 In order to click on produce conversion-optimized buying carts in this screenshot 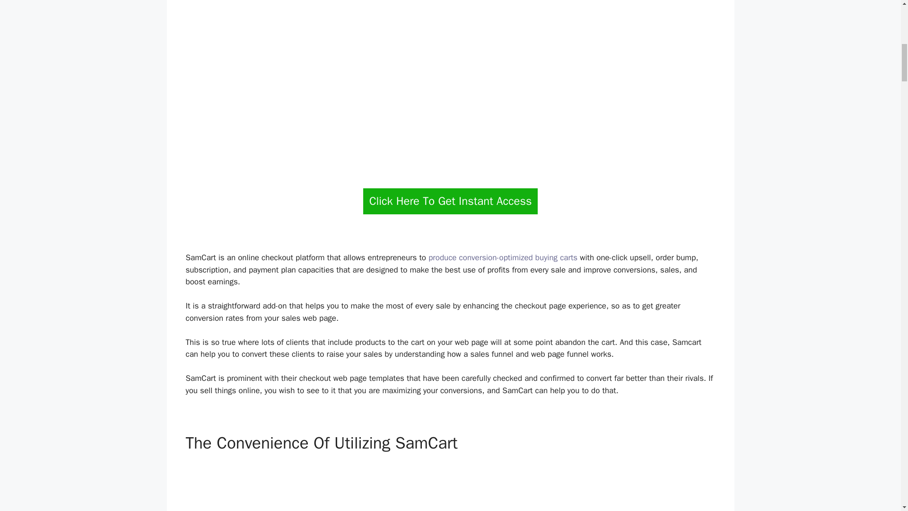, I will do `click(503, 257)`.